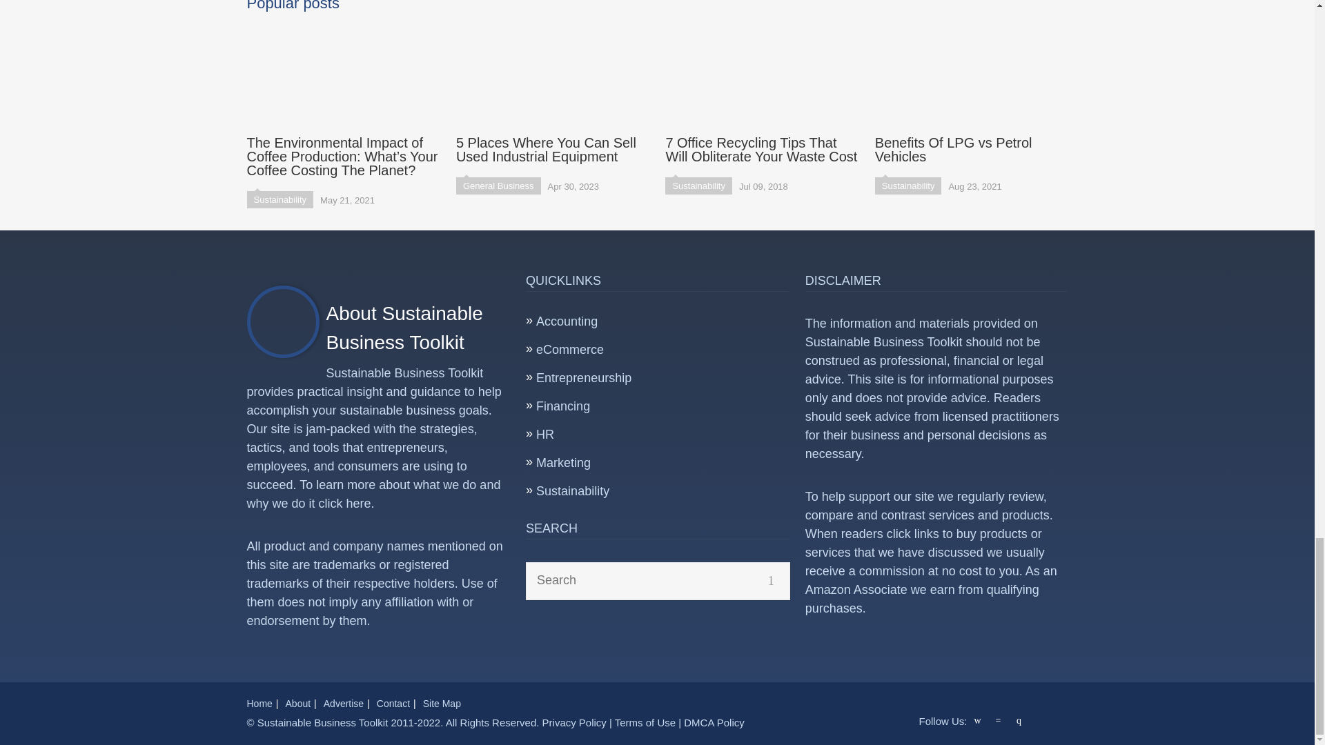  I want to click on Sustainability, so click(280, 199).